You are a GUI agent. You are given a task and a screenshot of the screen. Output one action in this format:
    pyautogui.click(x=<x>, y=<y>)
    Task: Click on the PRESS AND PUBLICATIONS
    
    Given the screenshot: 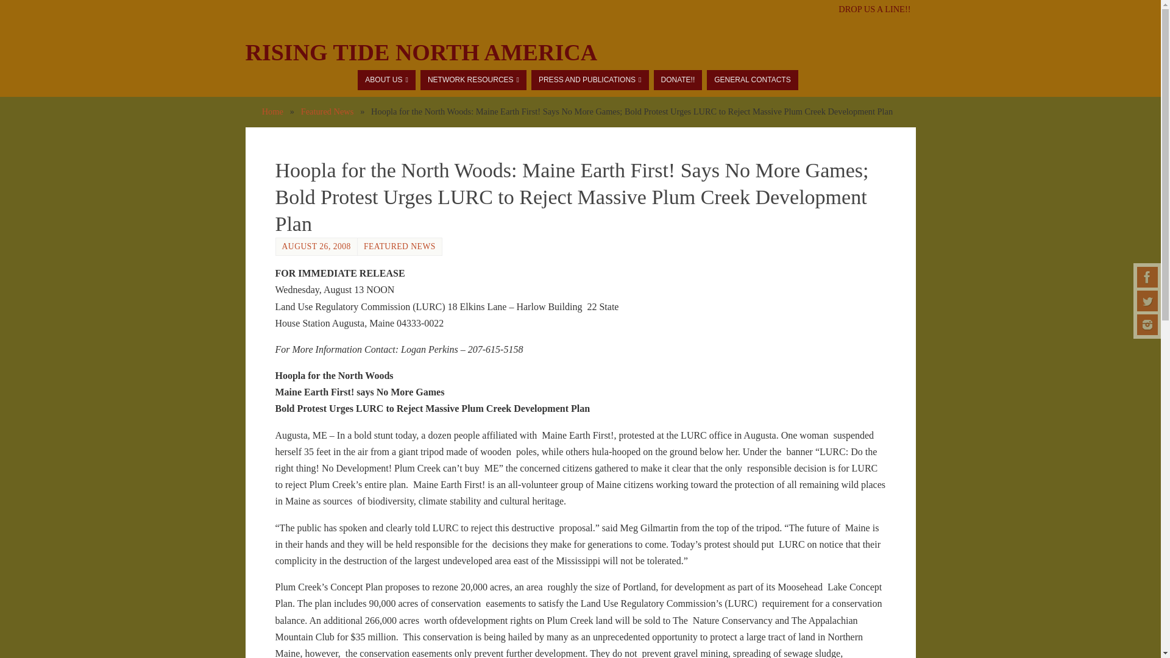 What is the action you would take?
    pyautogui.click(x=590, y=79)
    